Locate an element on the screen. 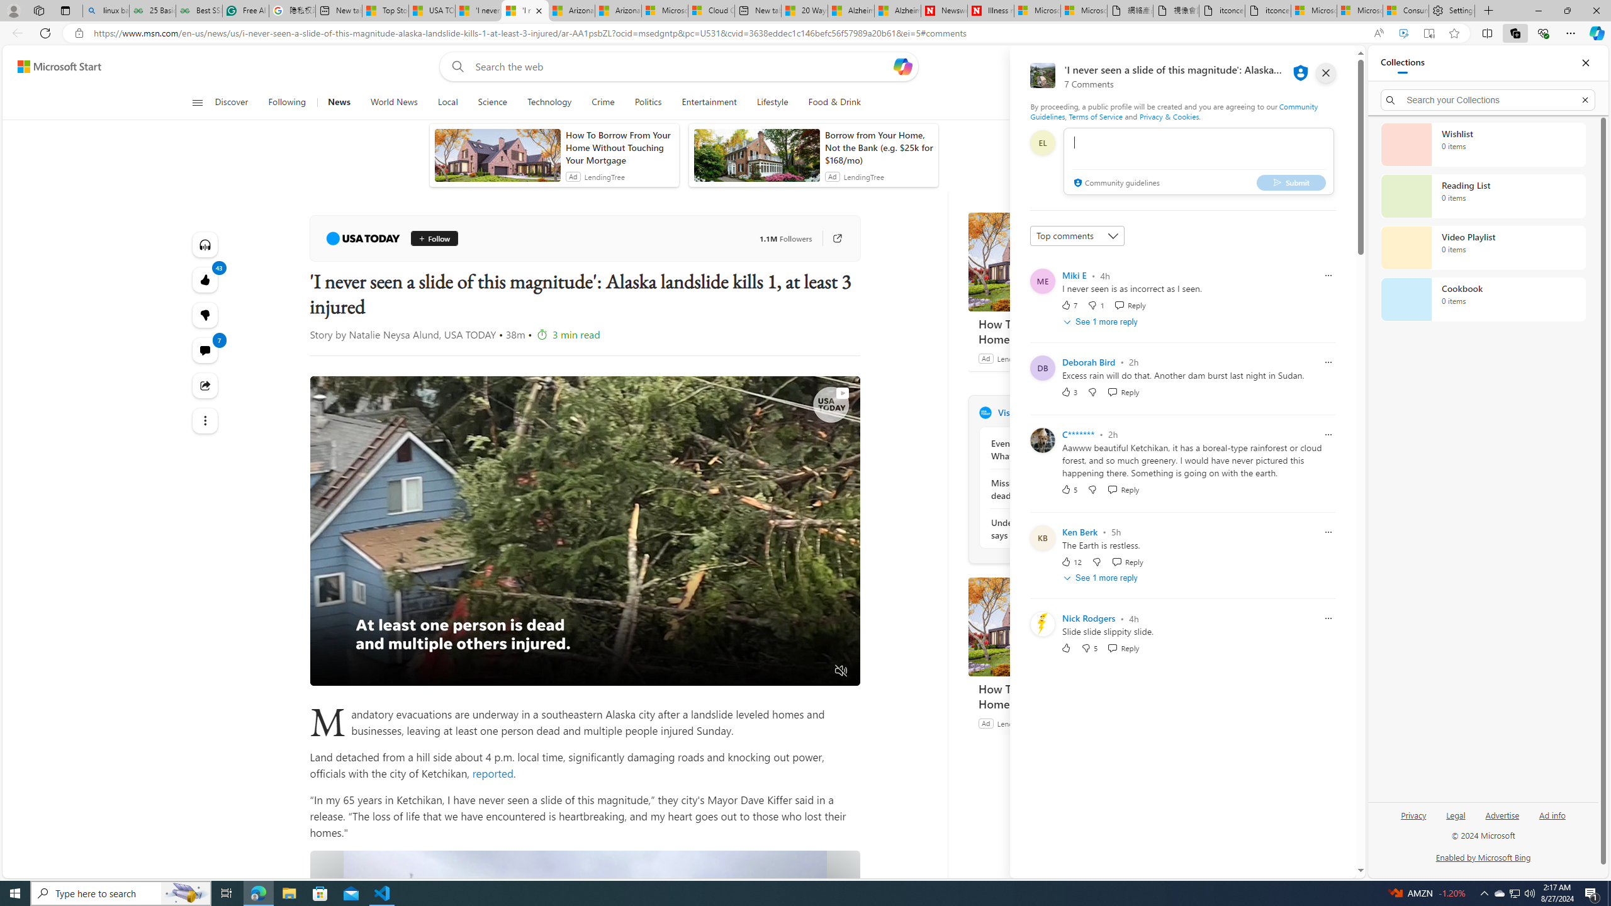 This screenshot has height=906, width=1611. comment-box is located at coordinates (1198, 161).